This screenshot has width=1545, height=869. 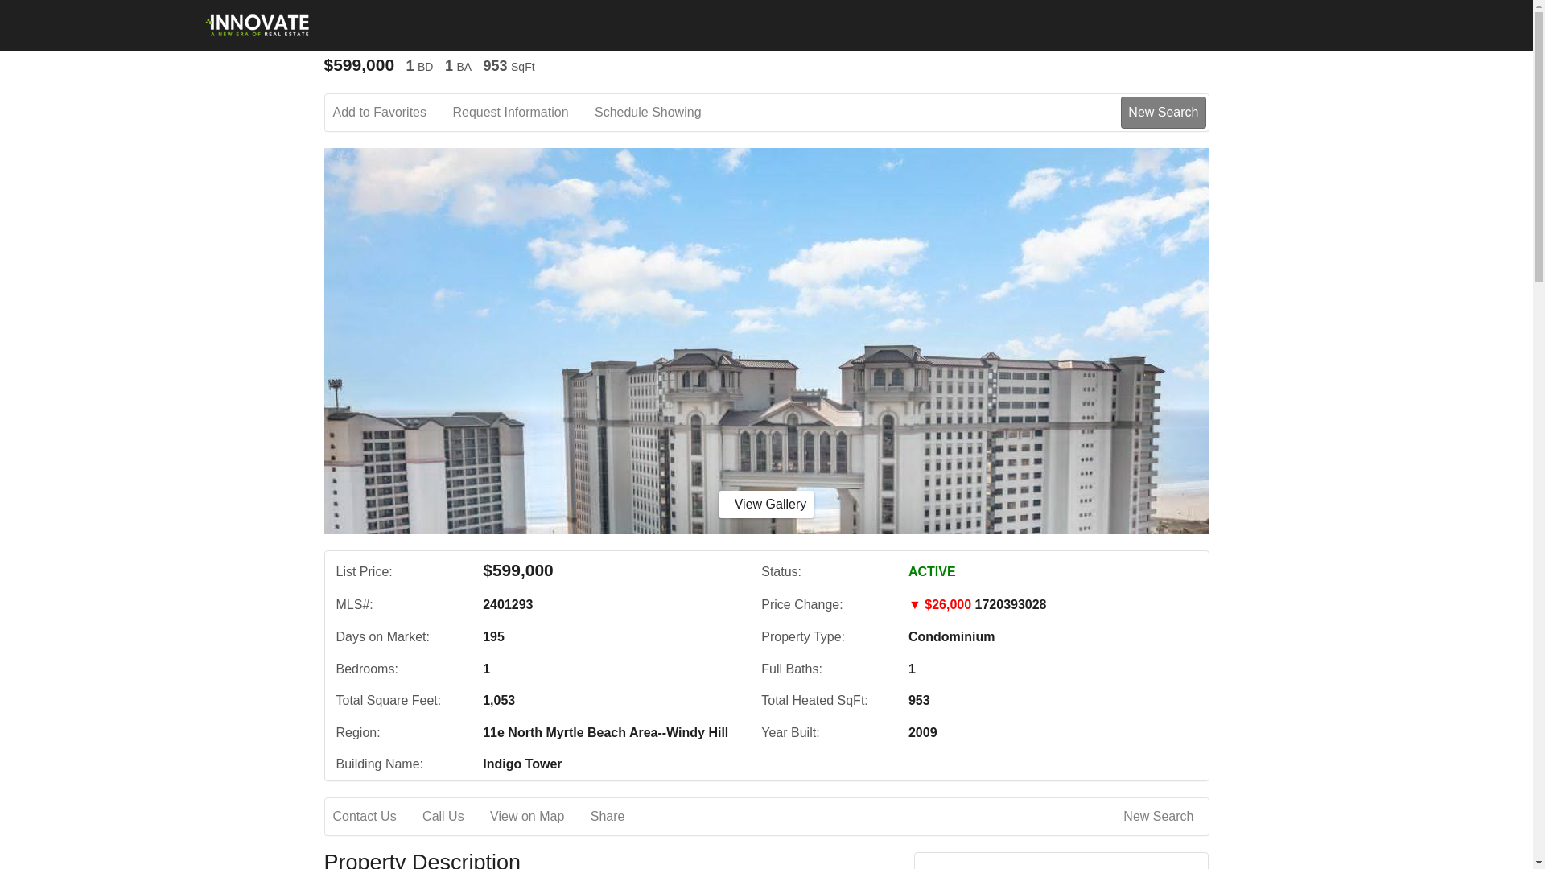 I want to click on Schedule Showing, so click(x=660, y=113).